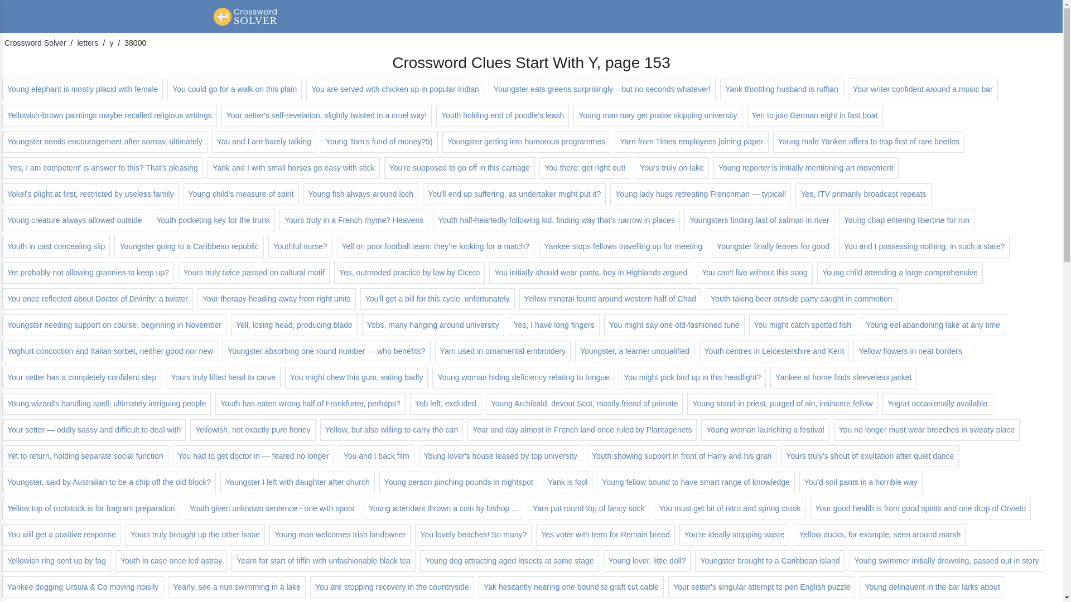 The image size is (1071, 602). Describe the element at coordinates (105, 142) in the screenshot. I see `Youngster needs encouragement after sorrow, ultimately` at that location.